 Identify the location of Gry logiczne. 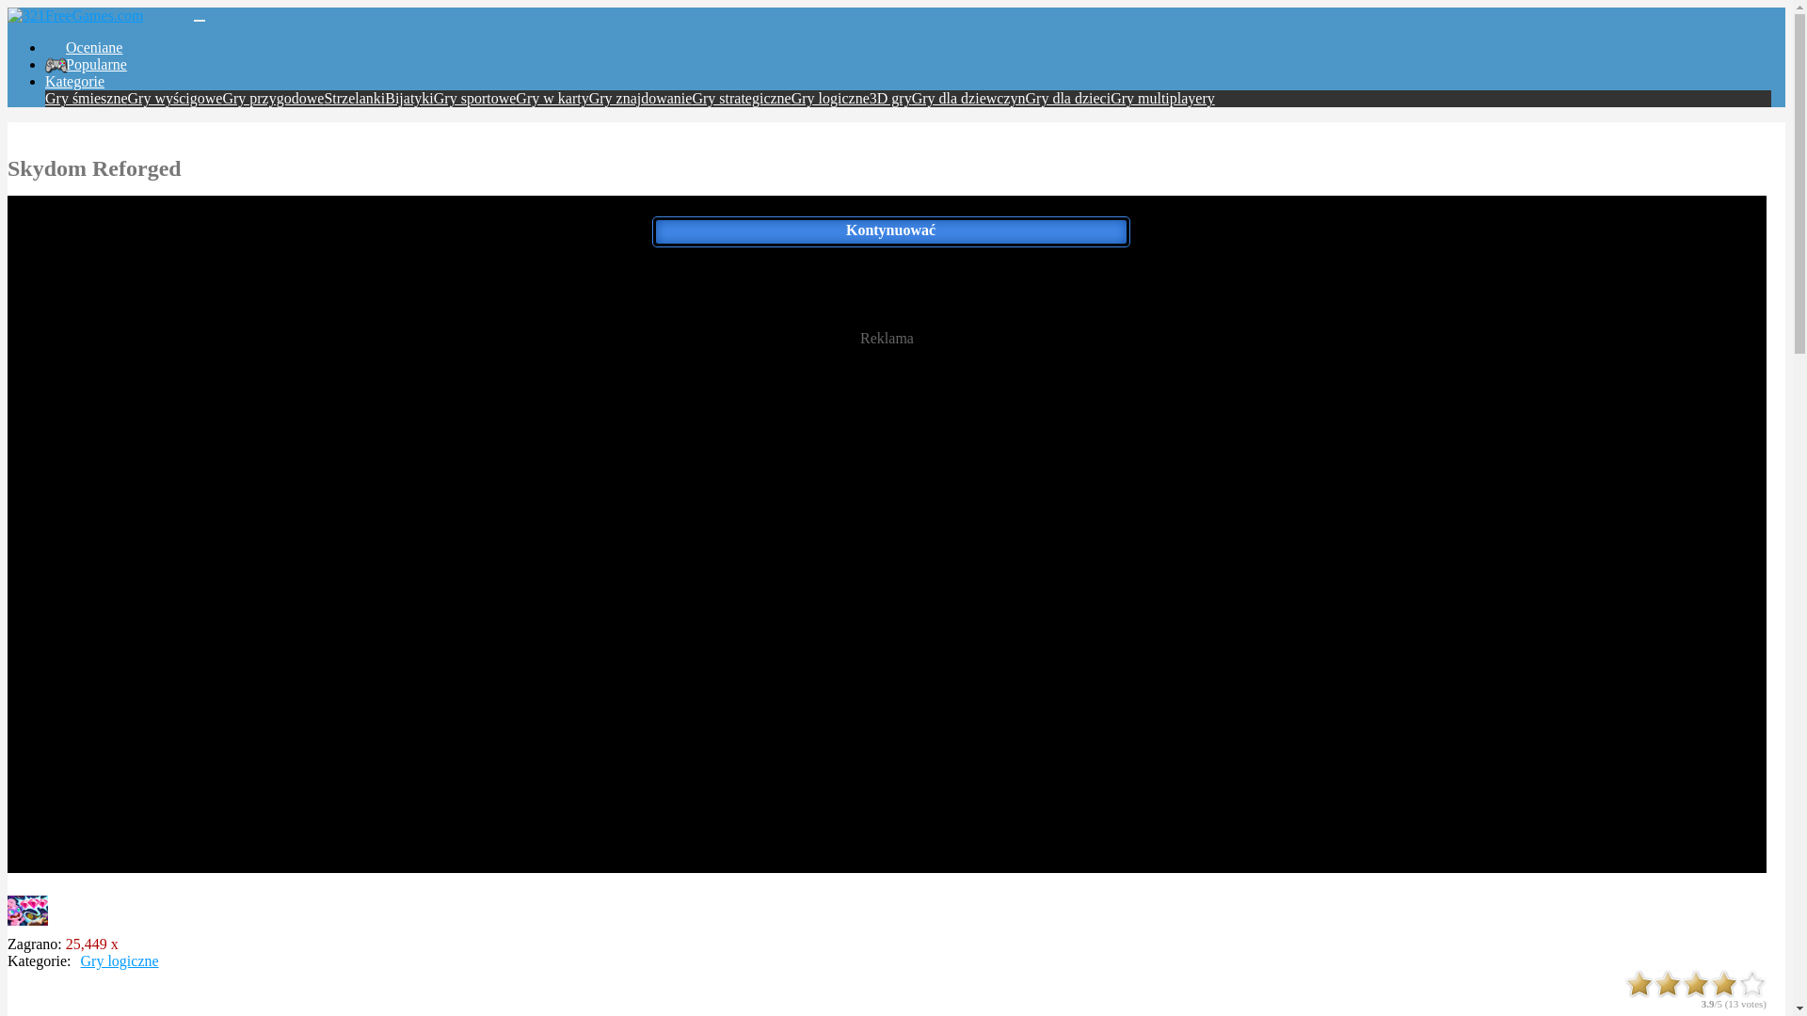
(120, 961).